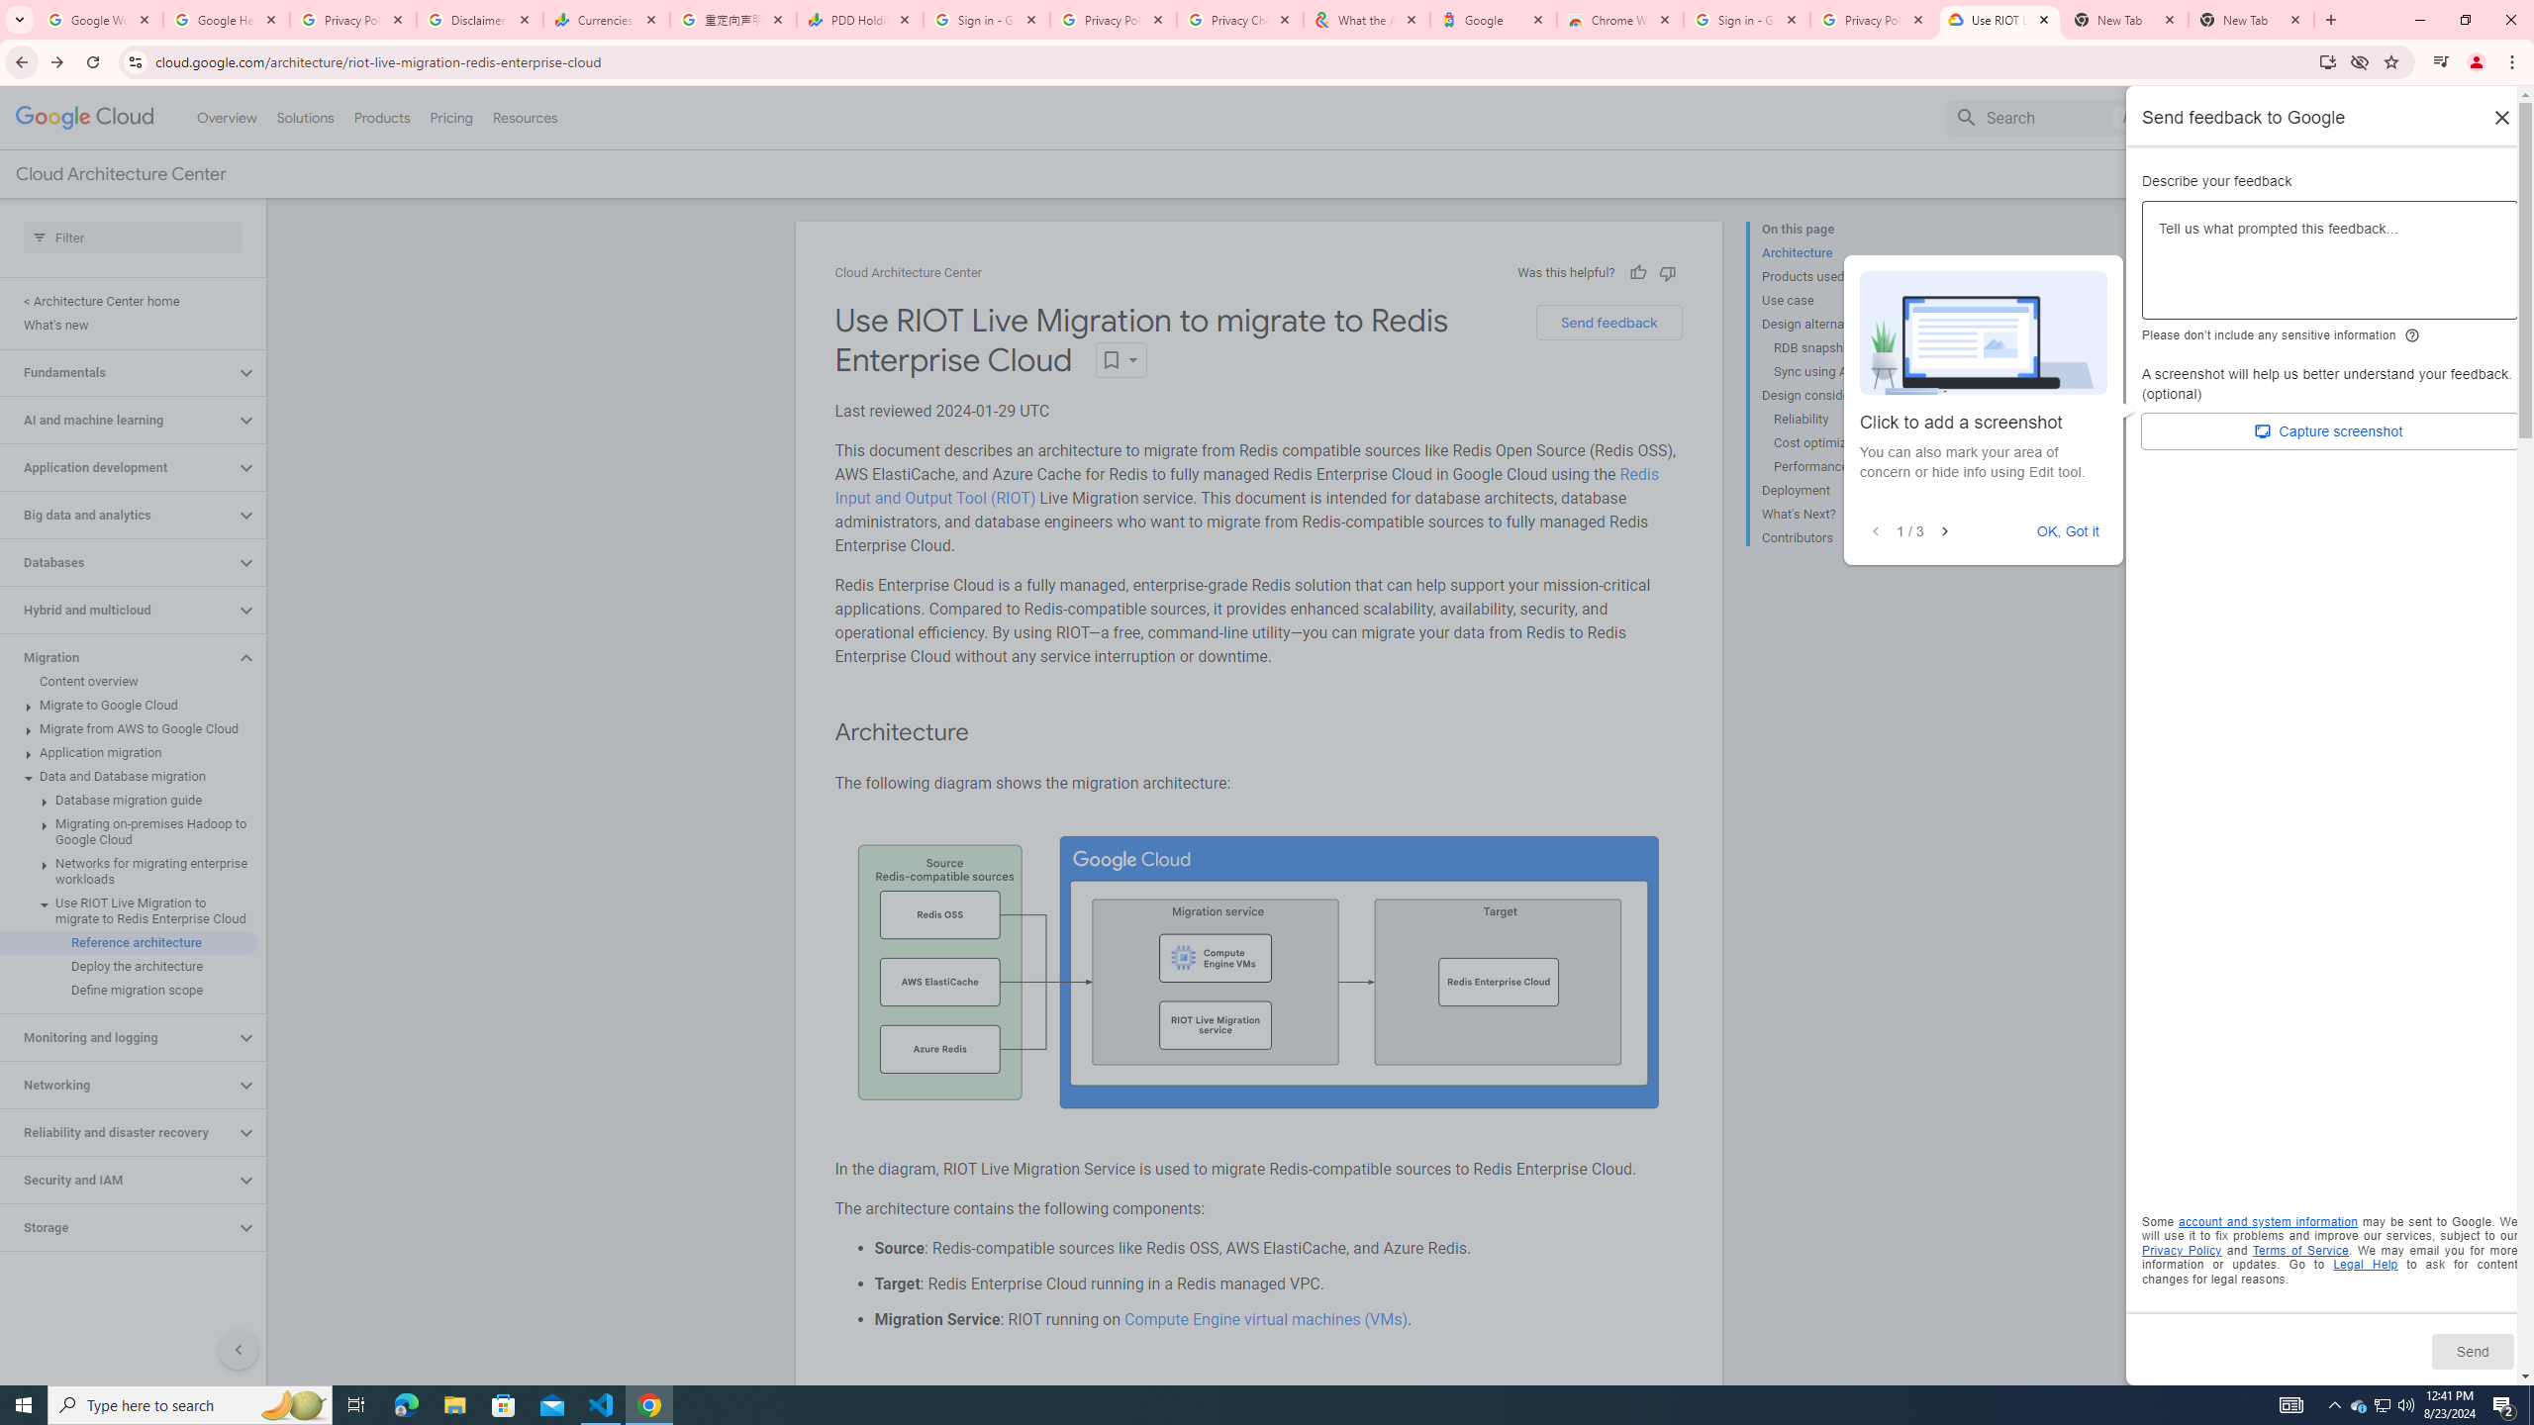 Image resolution: width=2534 pixels, height=1425 pixels. What do you see at coordinates (2069, 530) in the screenshot?
I see `OK, Got it` at bounding box center [2069, 530].